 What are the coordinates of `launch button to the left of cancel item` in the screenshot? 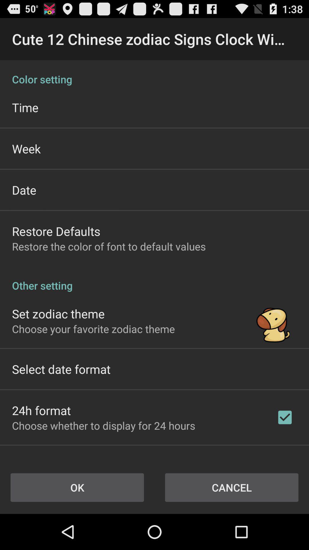 It's located at (77, 488).